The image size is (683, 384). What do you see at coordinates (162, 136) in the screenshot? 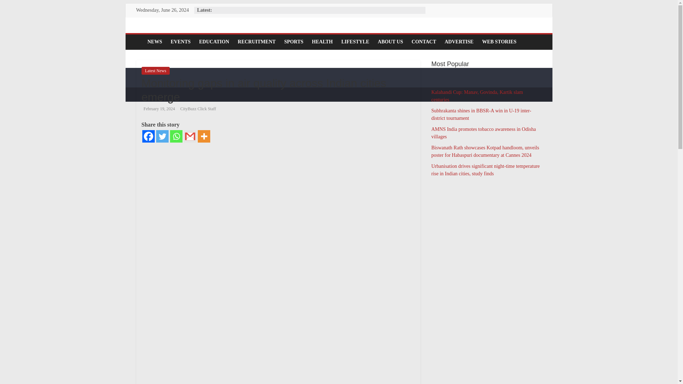
I see `Twitter` at bounding box center [162, 136].